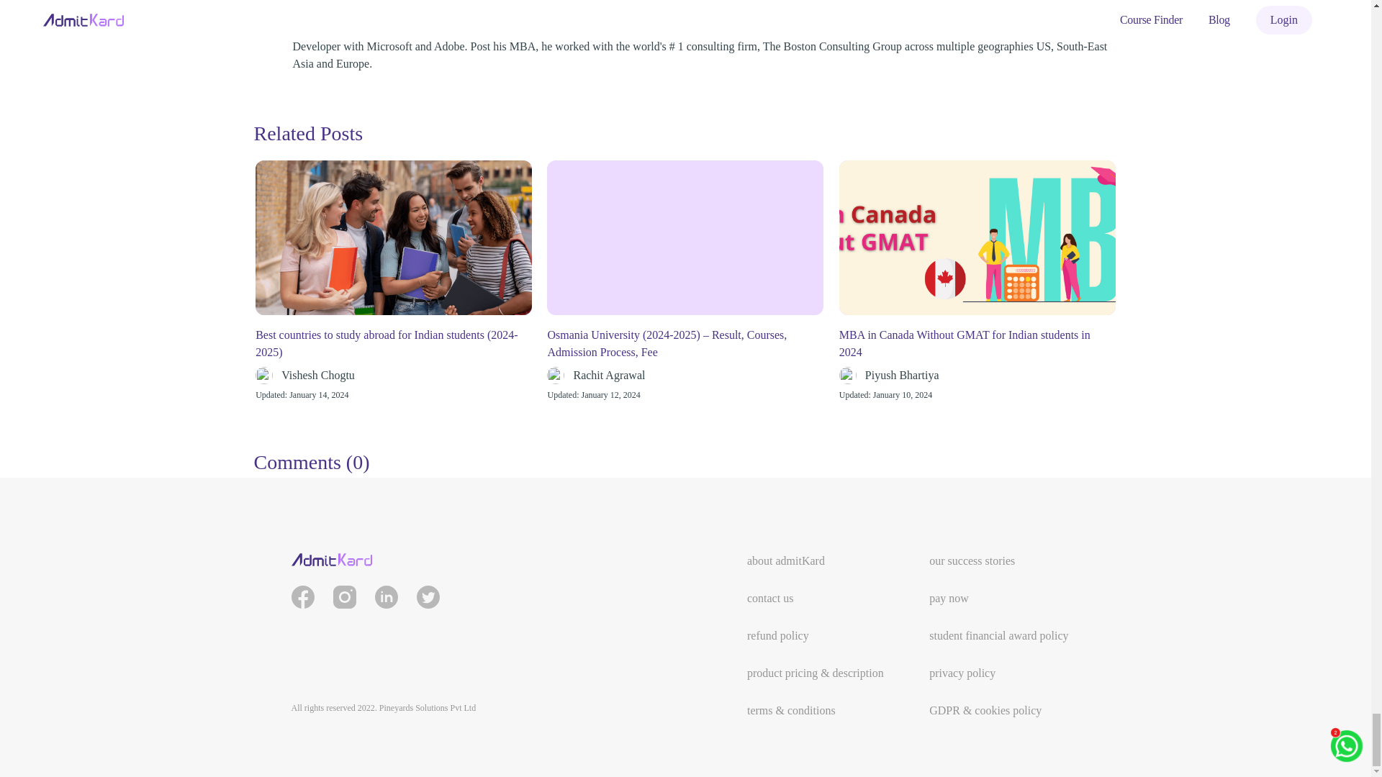  What do you see at coordinates (972, 561) in the screenshot?
I see `our success stories` at bounding box center [972, 561].